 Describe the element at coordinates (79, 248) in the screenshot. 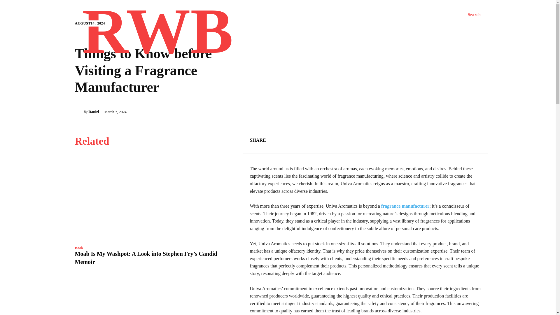

I see `Book` at that location.